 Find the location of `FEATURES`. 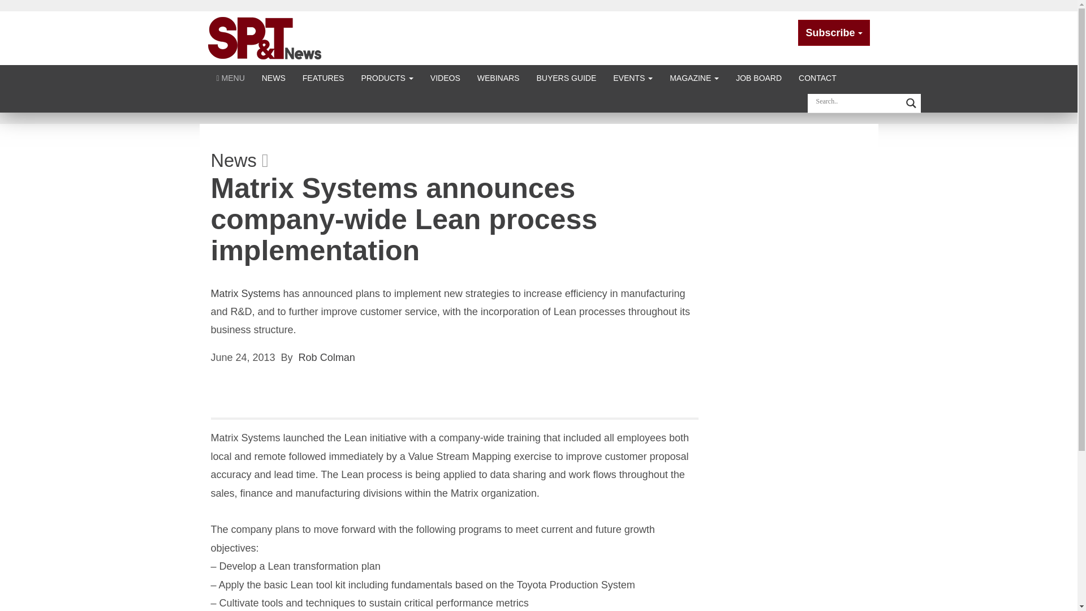

FEATURES is located at coordinates (324, 77).